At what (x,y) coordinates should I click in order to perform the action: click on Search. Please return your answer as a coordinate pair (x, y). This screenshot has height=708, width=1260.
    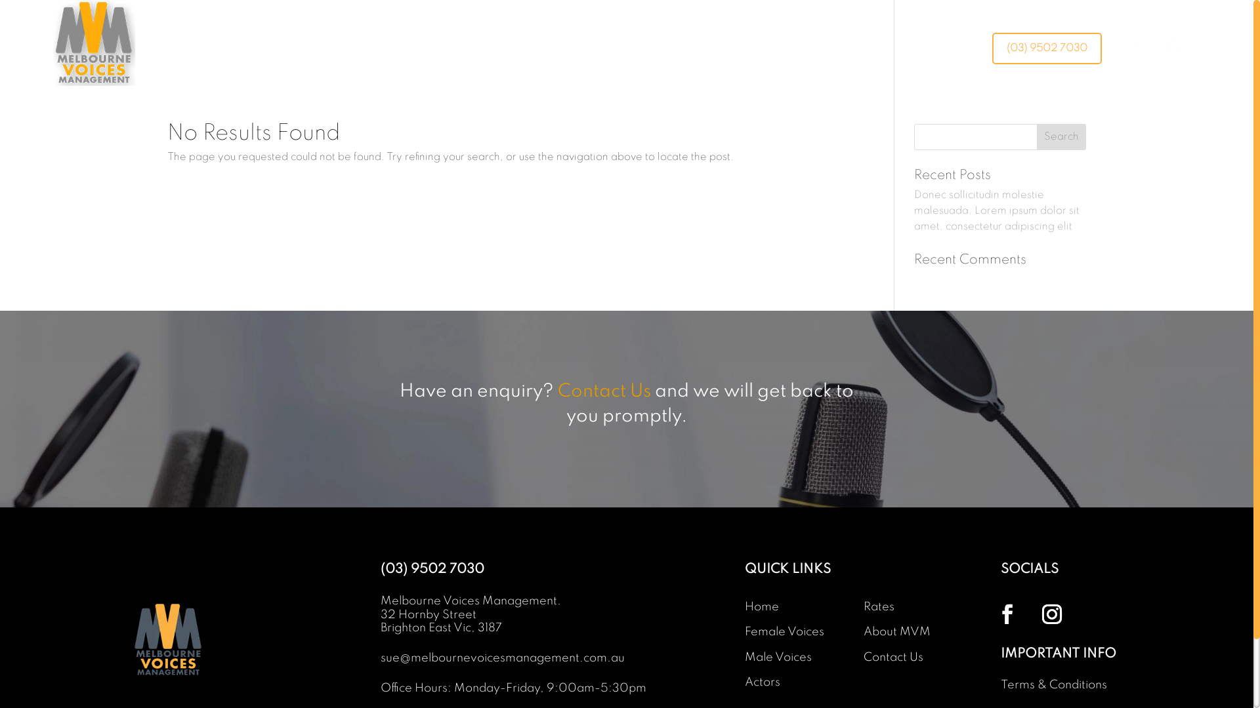
    Looking at the image, I should click on (1062, 137).